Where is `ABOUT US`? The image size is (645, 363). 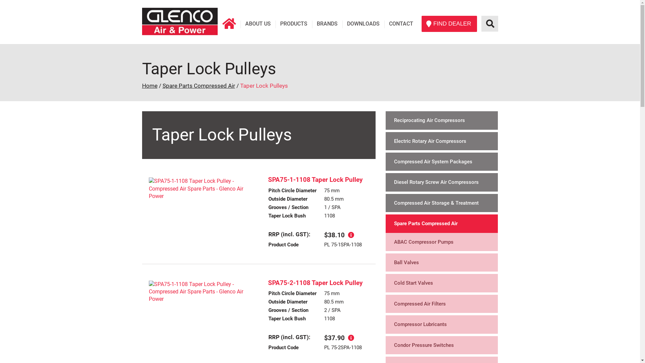 ABOUT US is located at coordinates (258, 24).